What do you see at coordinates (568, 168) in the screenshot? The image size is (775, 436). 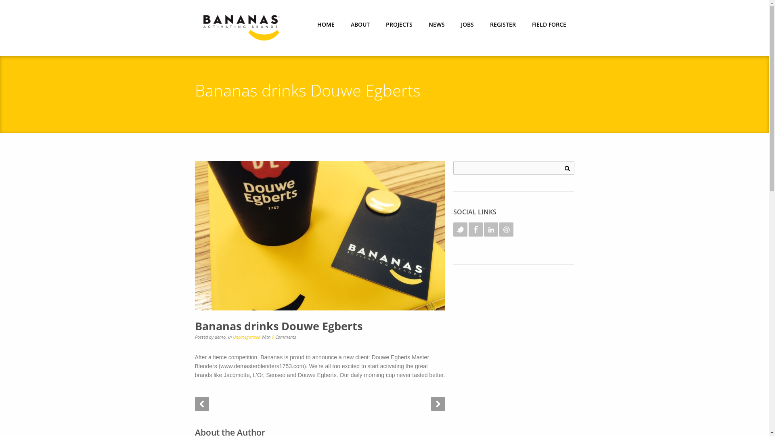 I see `Search` at bounding box center [568, 168].